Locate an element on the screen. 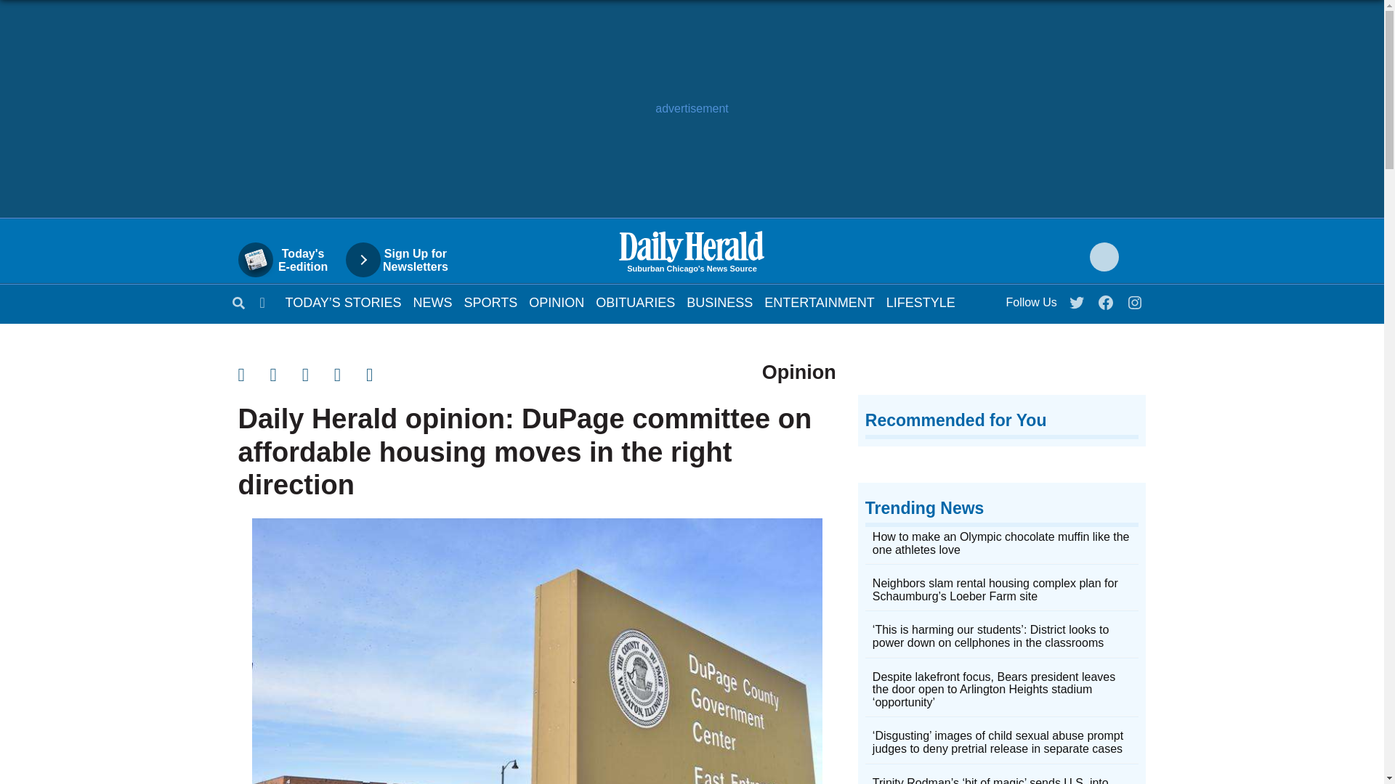 The height and width of the screenshot is (784, 1395). OPINION is located at coordinates (557, 302).